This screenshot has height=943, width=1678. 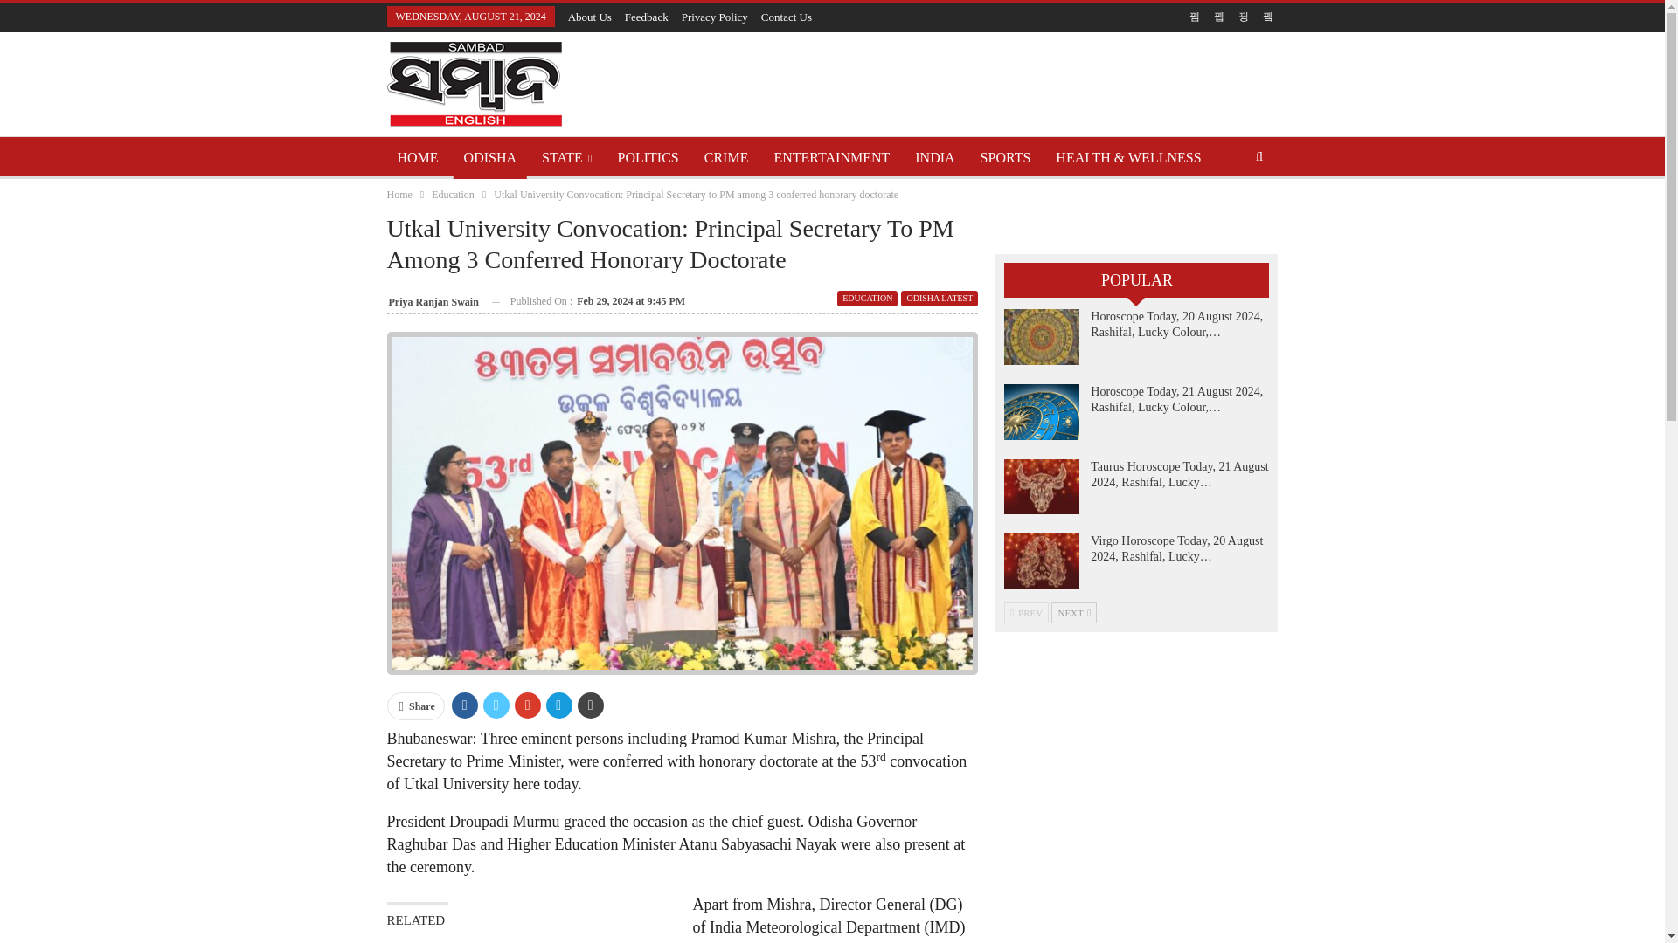 I want to click on STATE, so click(x=566, y=157).